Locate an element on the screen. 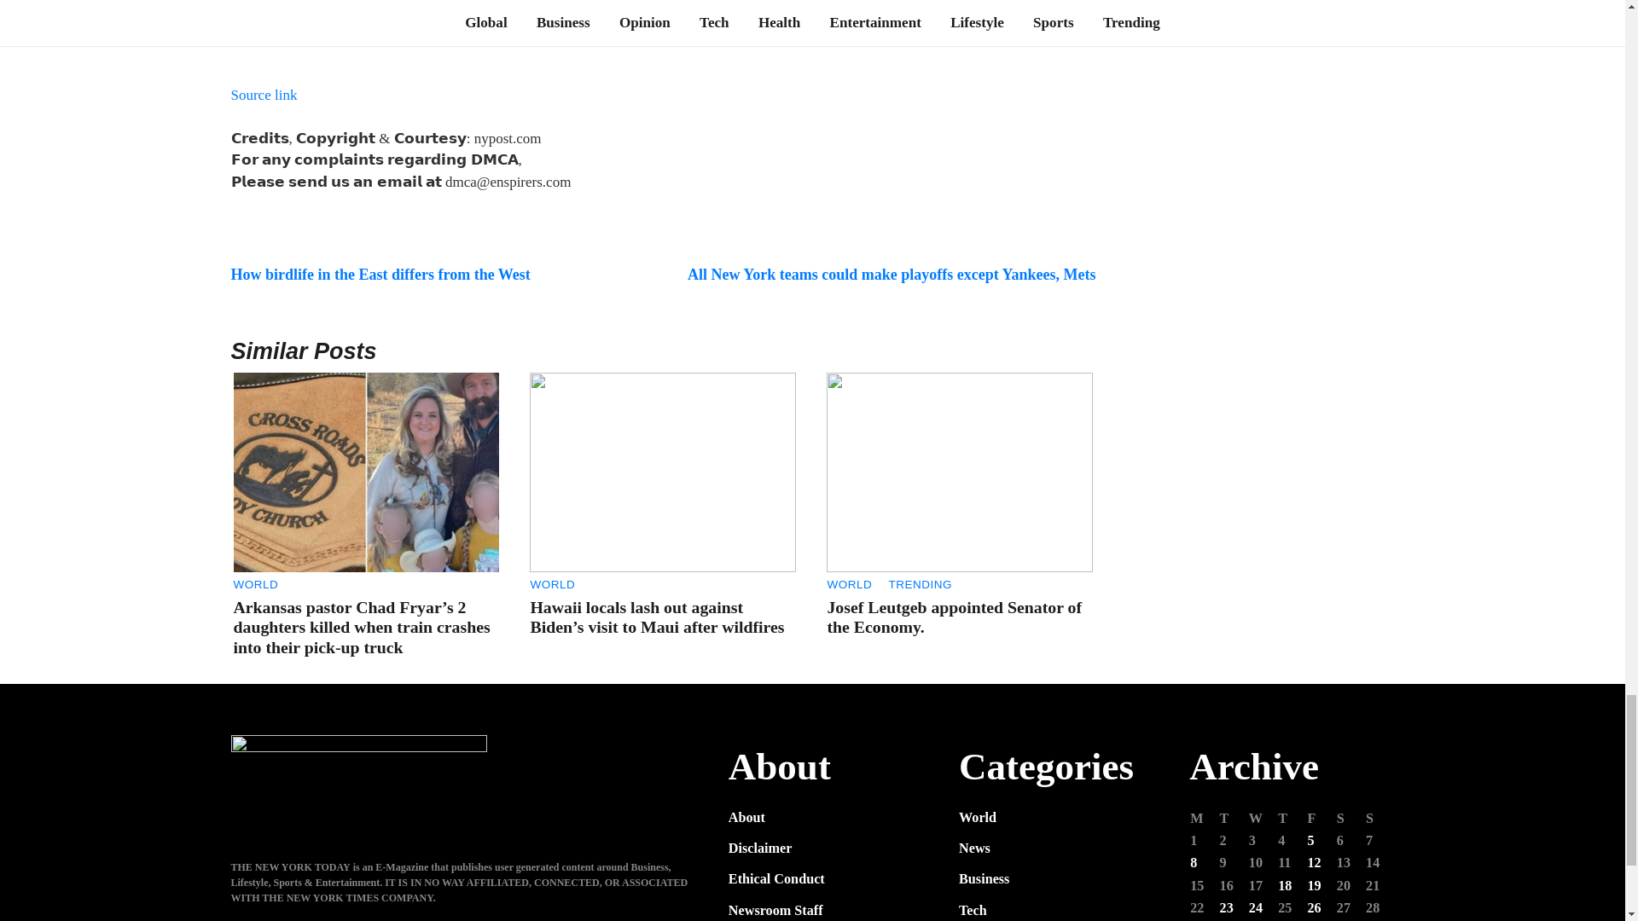 The image size is (1638, 921). Source link is located at coordinates (263, 94).